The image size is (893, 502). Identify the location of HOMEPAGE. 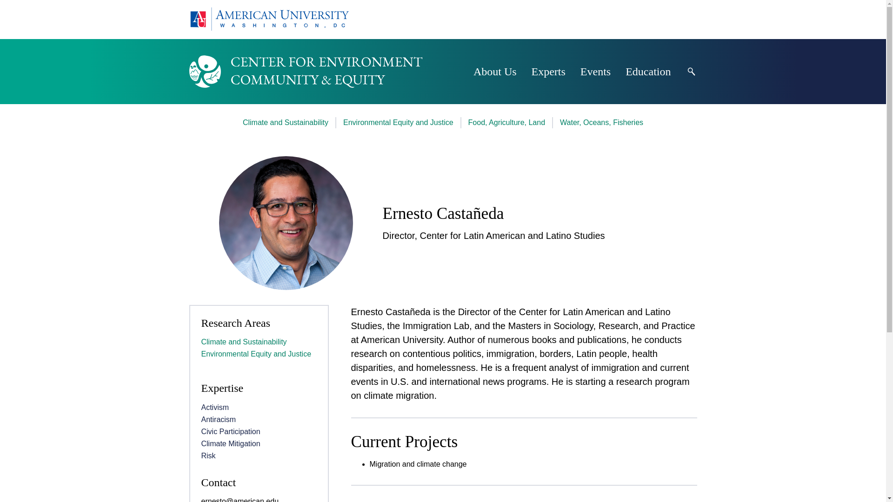
(268, 20).